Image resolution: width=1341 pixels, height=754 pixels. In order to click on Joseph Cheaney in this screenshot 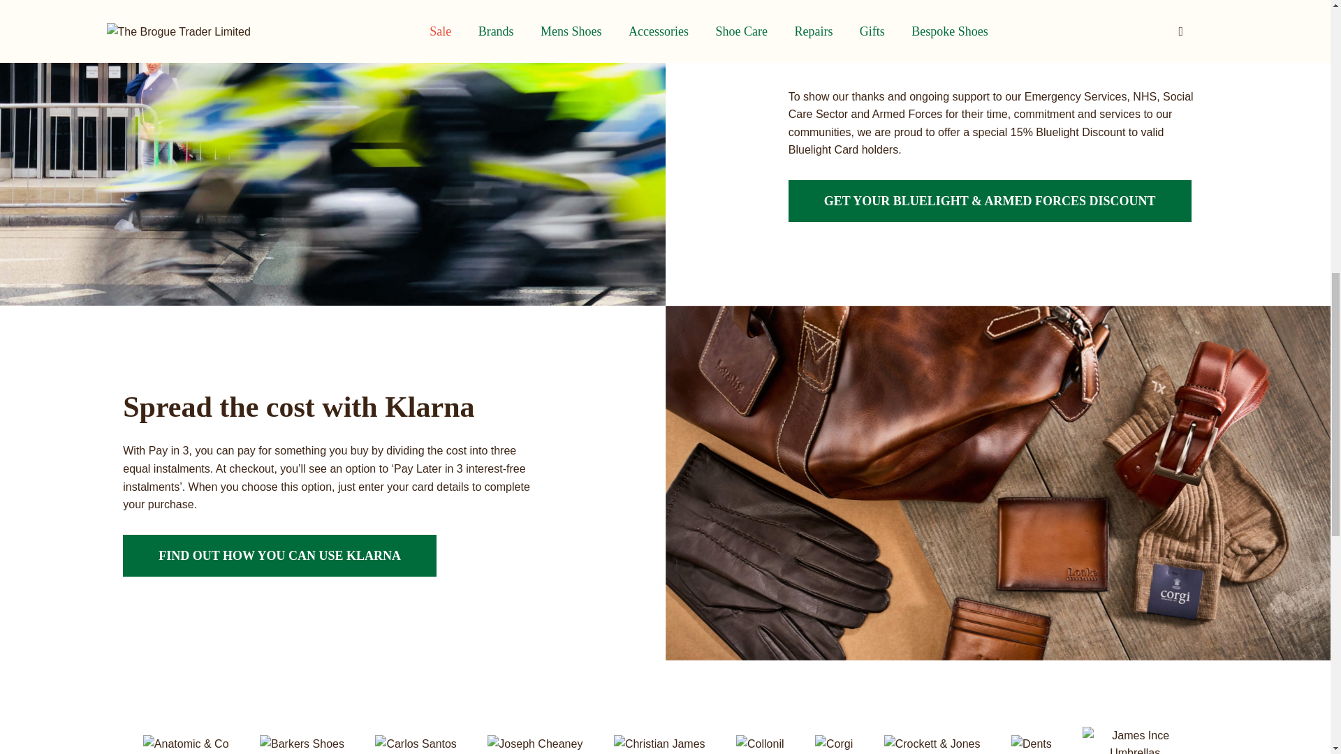, I will do `click(536, 744)`.